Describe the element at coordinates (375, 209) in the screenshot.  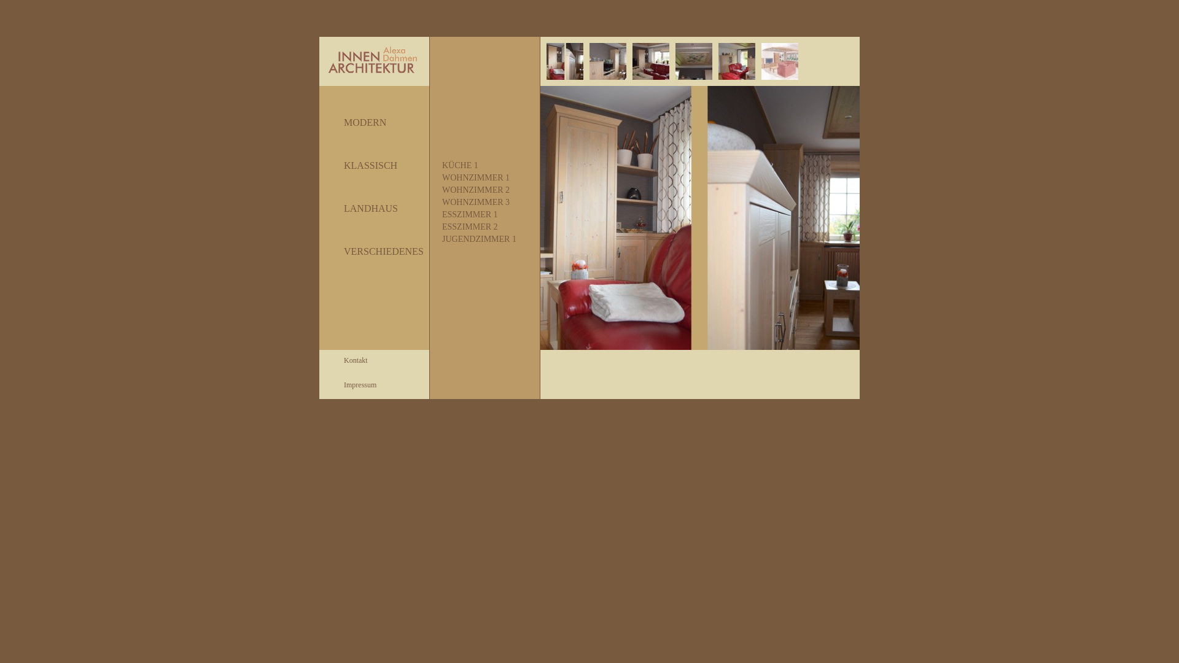
I see `LANDHAUS` at that location.